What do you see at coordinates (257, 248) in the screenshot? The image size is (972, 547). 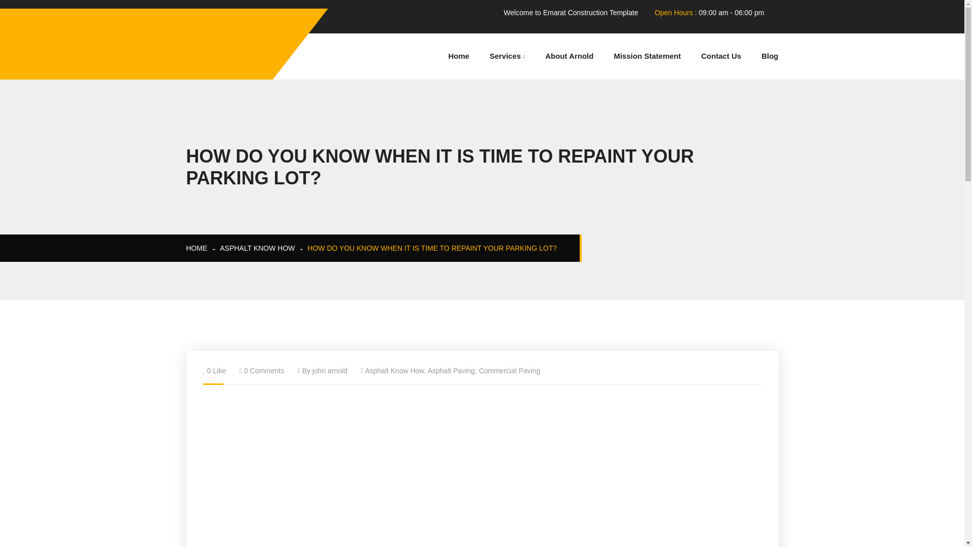 I see `ASPHALT KNOW HOW` at bounding box center [257, 248].